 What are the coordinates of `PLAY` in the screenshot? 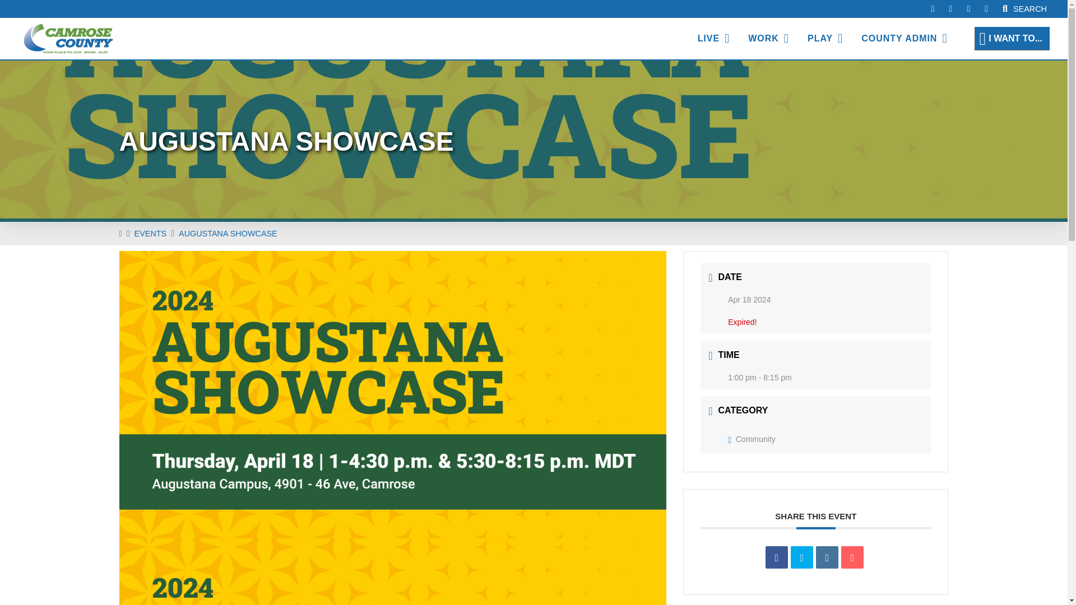 It's located at (825, 39).